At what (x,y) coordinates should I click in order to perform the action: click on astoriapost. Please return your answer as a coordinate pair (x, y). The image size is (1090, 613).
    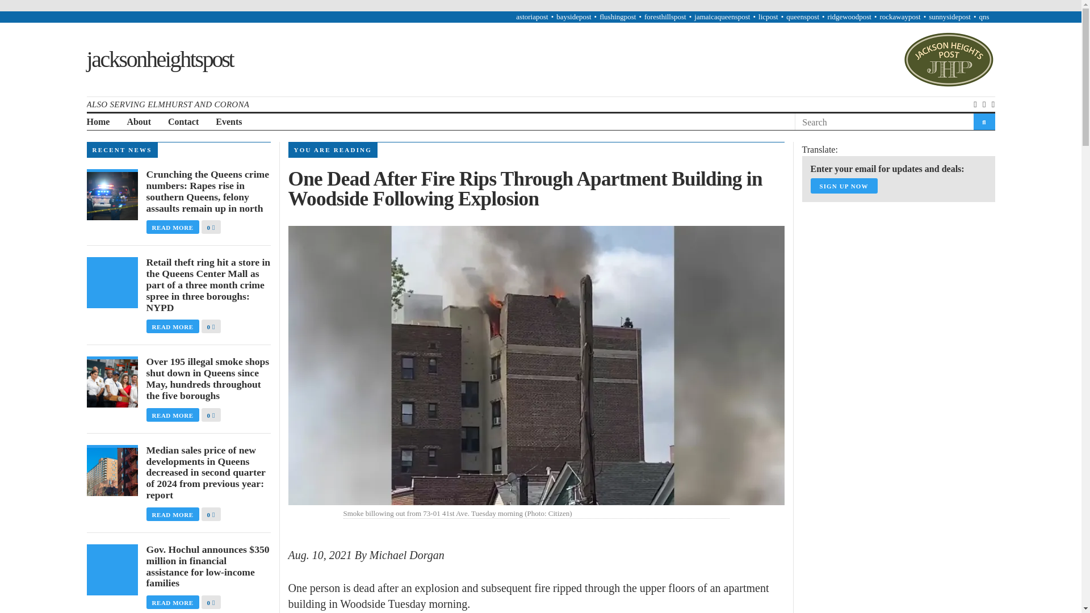
    Looking at the image, I should click on (531, 16).